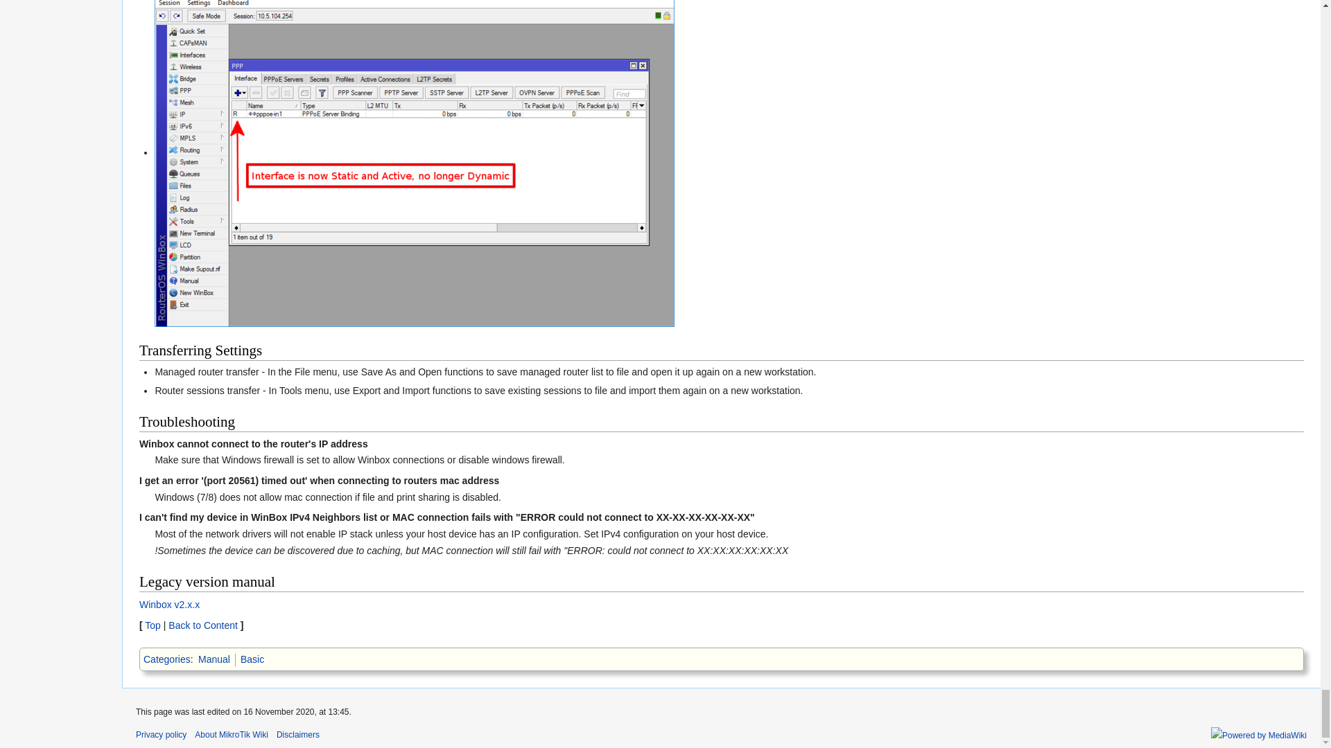 The width and height of the screenshot is (1331, 748). What do you see at coordinates (169, 605) in the screenshot?
I see `Manual:Winbox v2.x` at bounding box center [169, 605].